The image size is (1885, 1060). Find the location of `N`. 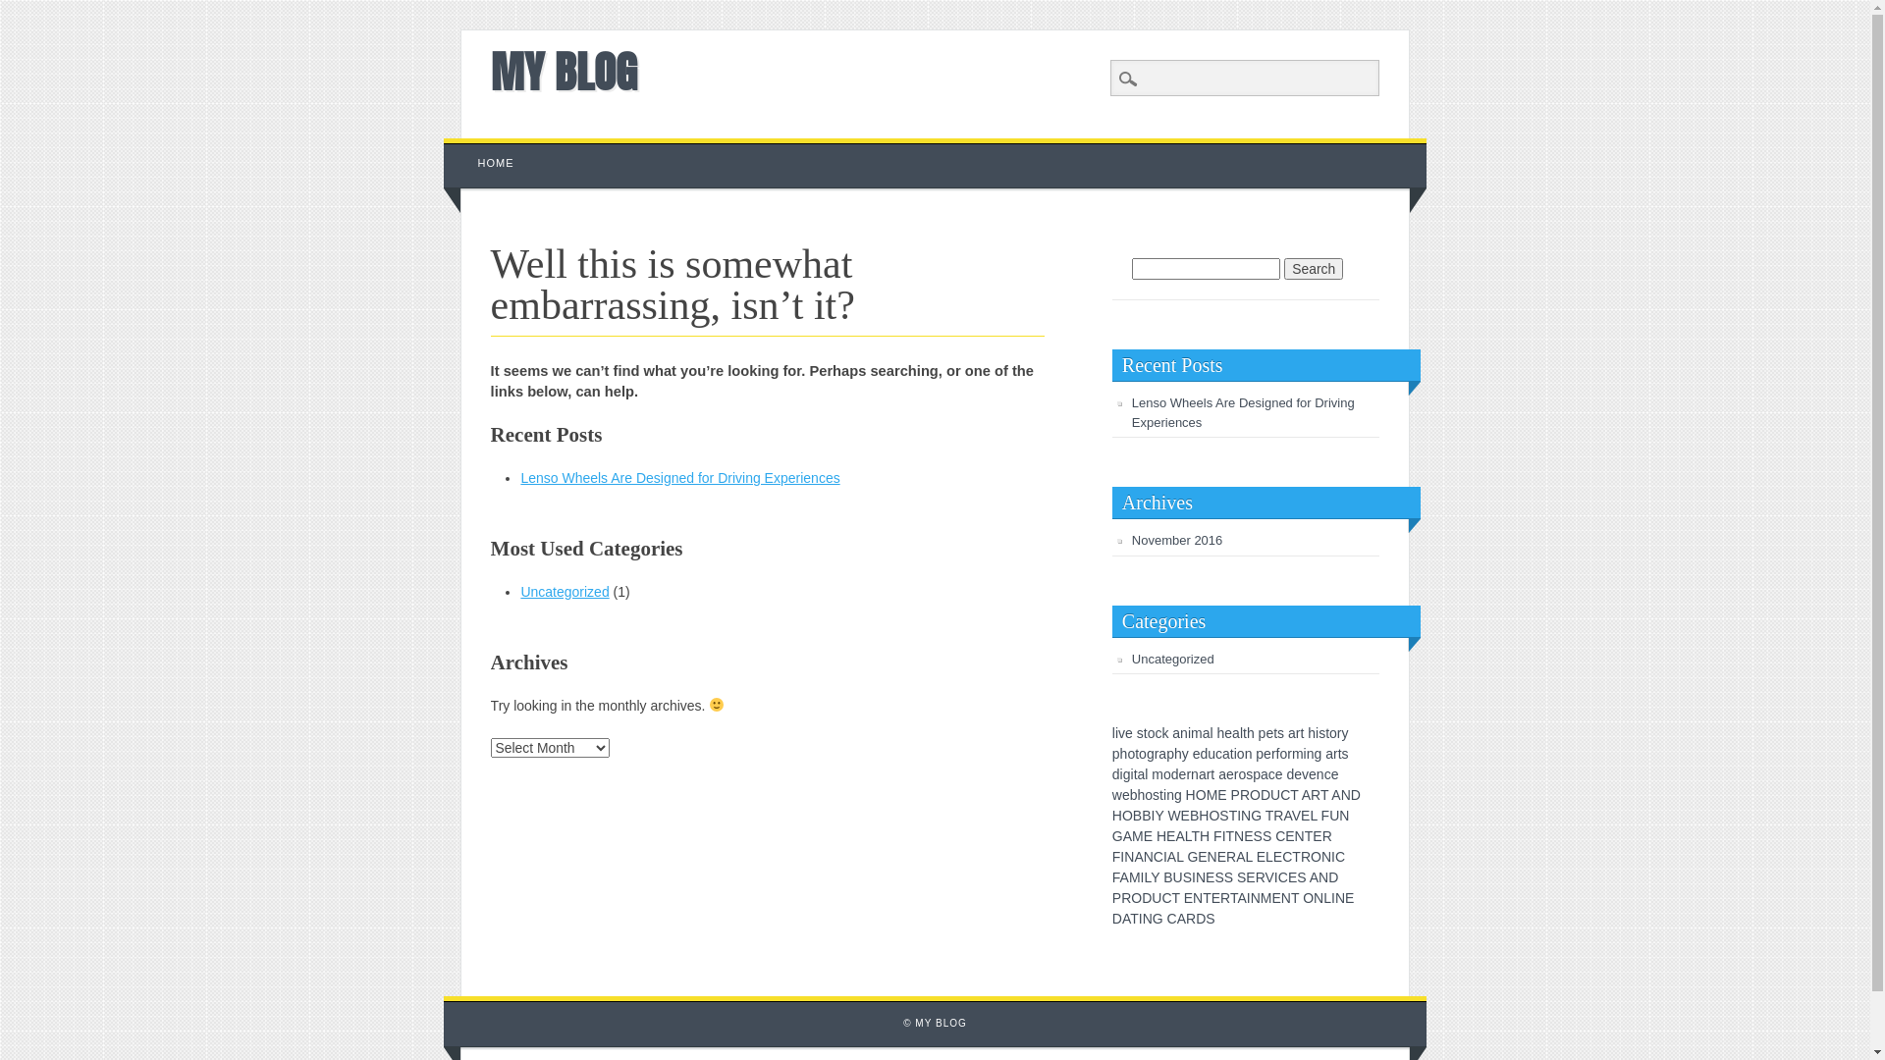

N is located at coordinates (1212, 857).